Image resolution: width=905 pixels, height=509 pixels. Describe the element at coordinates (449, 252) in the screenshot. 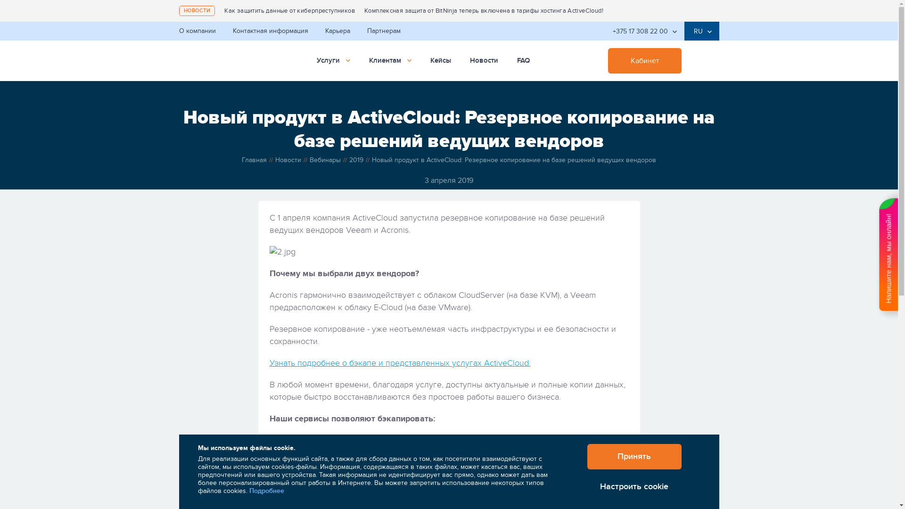

I see `2.jpg` at that location.